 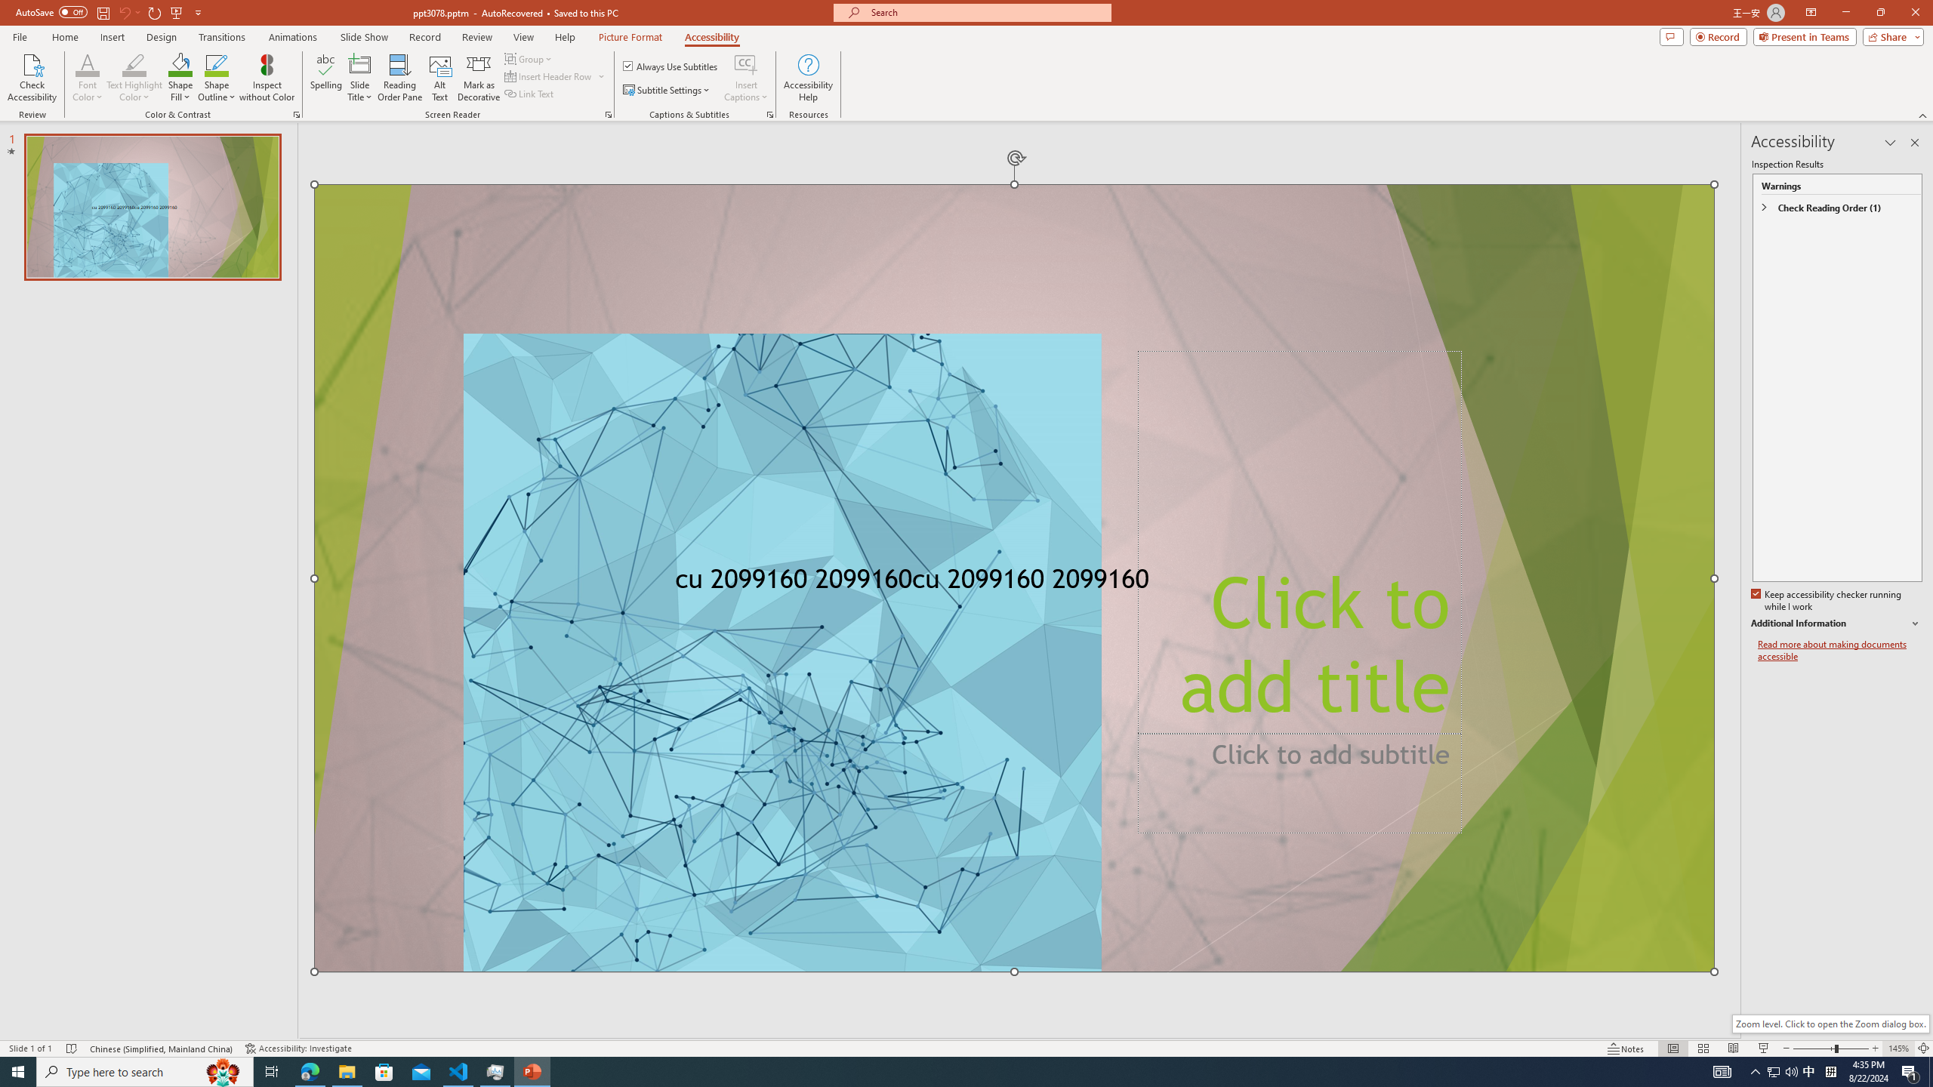 What do you see at coordinates (401, 78) in the screenshot?
I see `Reading Order Pane` at bounding box center [401, 78].